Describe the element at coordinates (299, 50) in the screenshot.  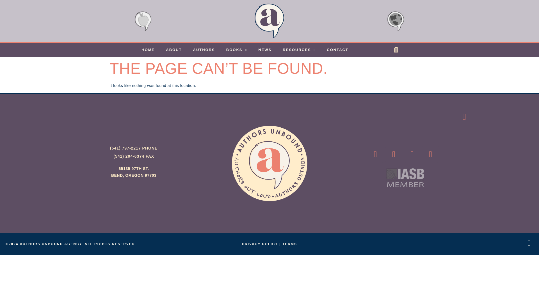
I see `RESOURCES` at that location.